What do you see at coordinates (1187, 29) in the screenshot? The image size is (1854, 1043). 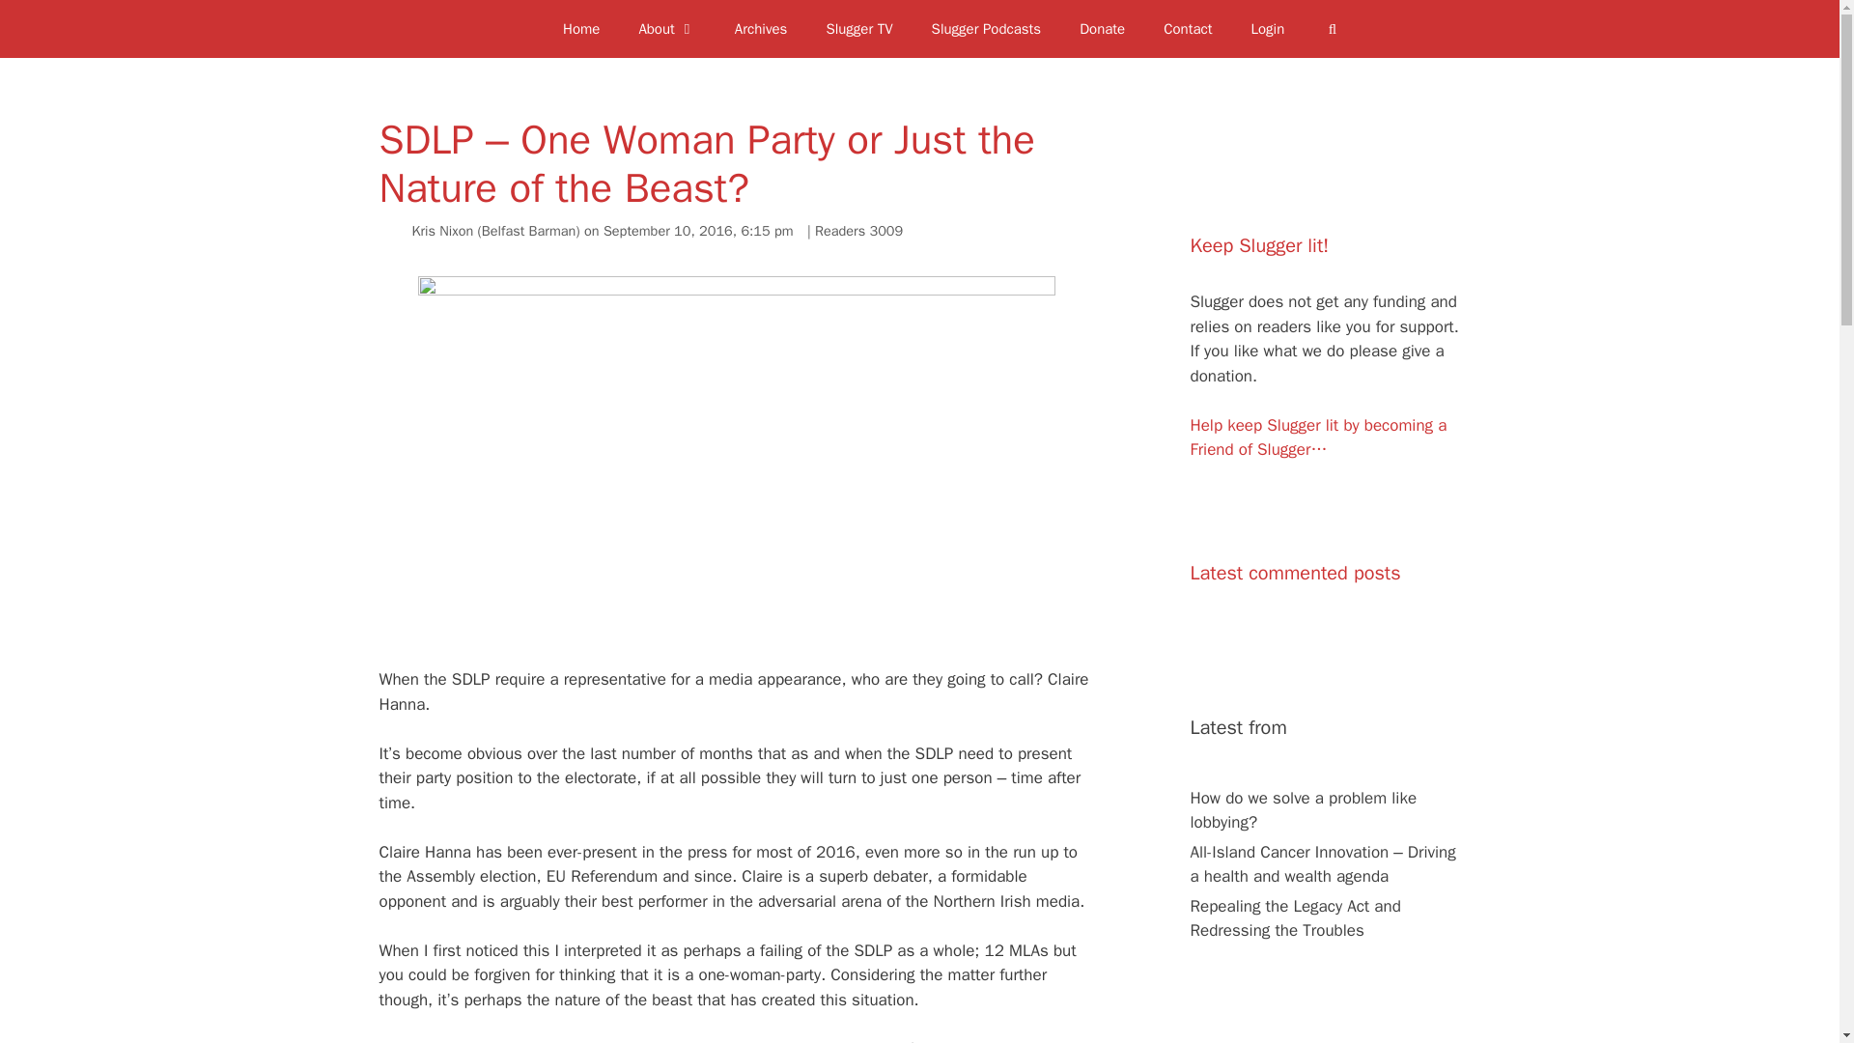 I see `Contact` at bounding box center [1187, 29].